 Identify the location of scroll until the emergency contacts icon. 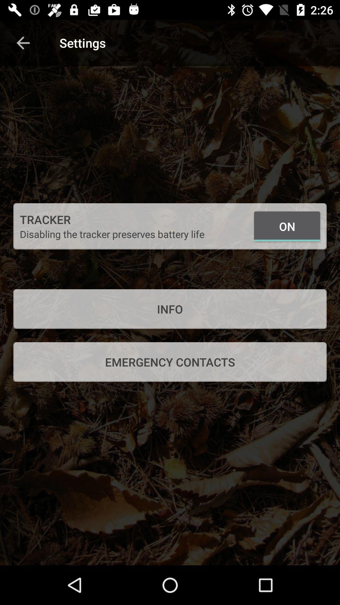
(170, 362).